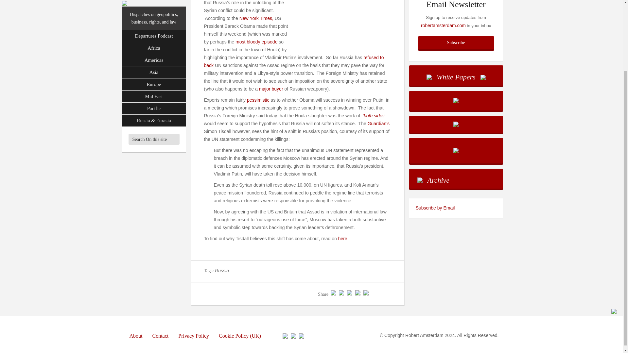  Describe the element at coordinates (154, 67) in the screenshot. I see `Pacific` at that location.